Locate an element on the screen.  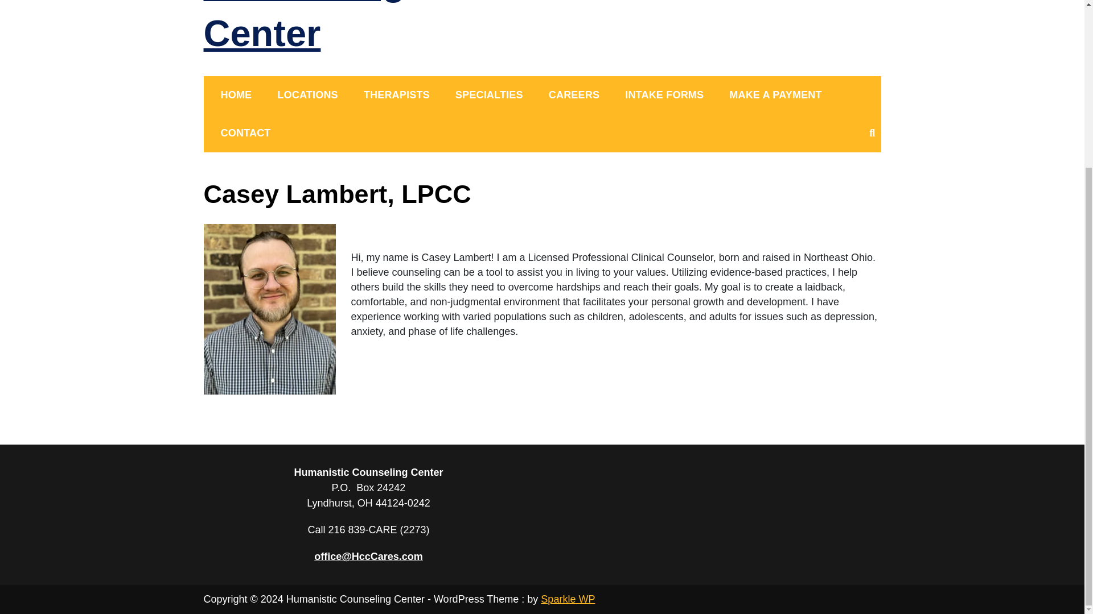
THERAPISTS is located at coordinates (396, 95).